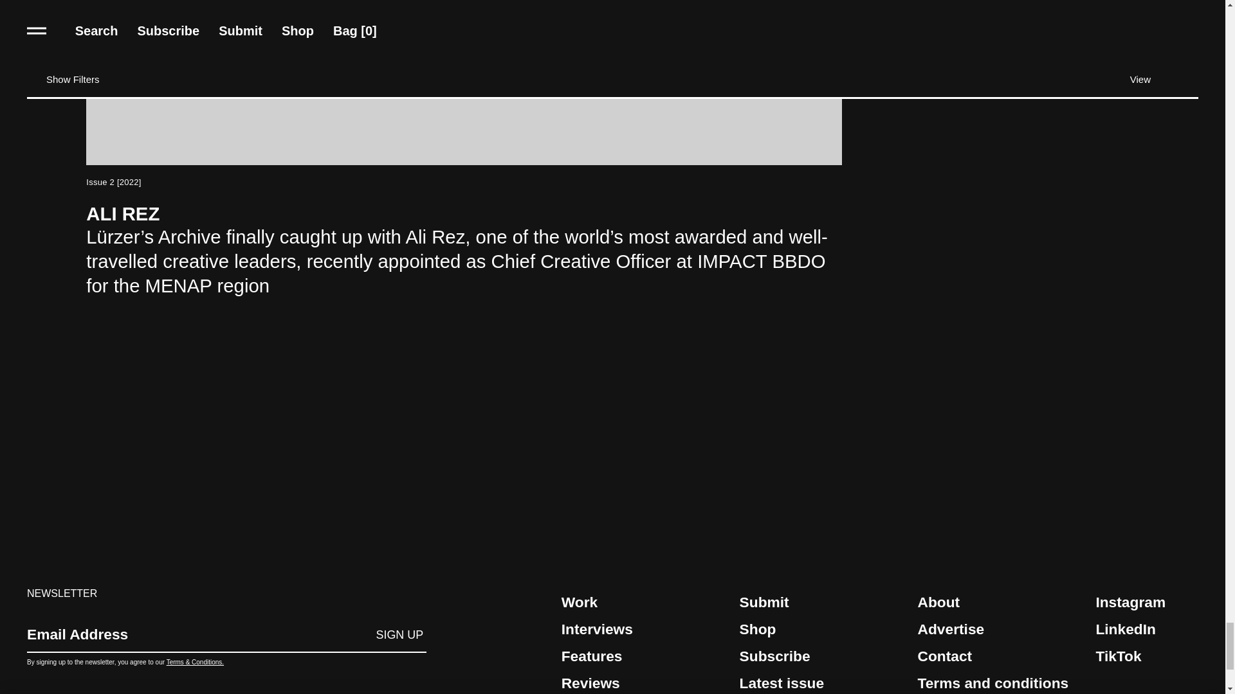 This screenshot has height=694, width=1235. Describe the element at coordinates (998, 682) in the screenshot. I see `Terms and conditions` at that location.